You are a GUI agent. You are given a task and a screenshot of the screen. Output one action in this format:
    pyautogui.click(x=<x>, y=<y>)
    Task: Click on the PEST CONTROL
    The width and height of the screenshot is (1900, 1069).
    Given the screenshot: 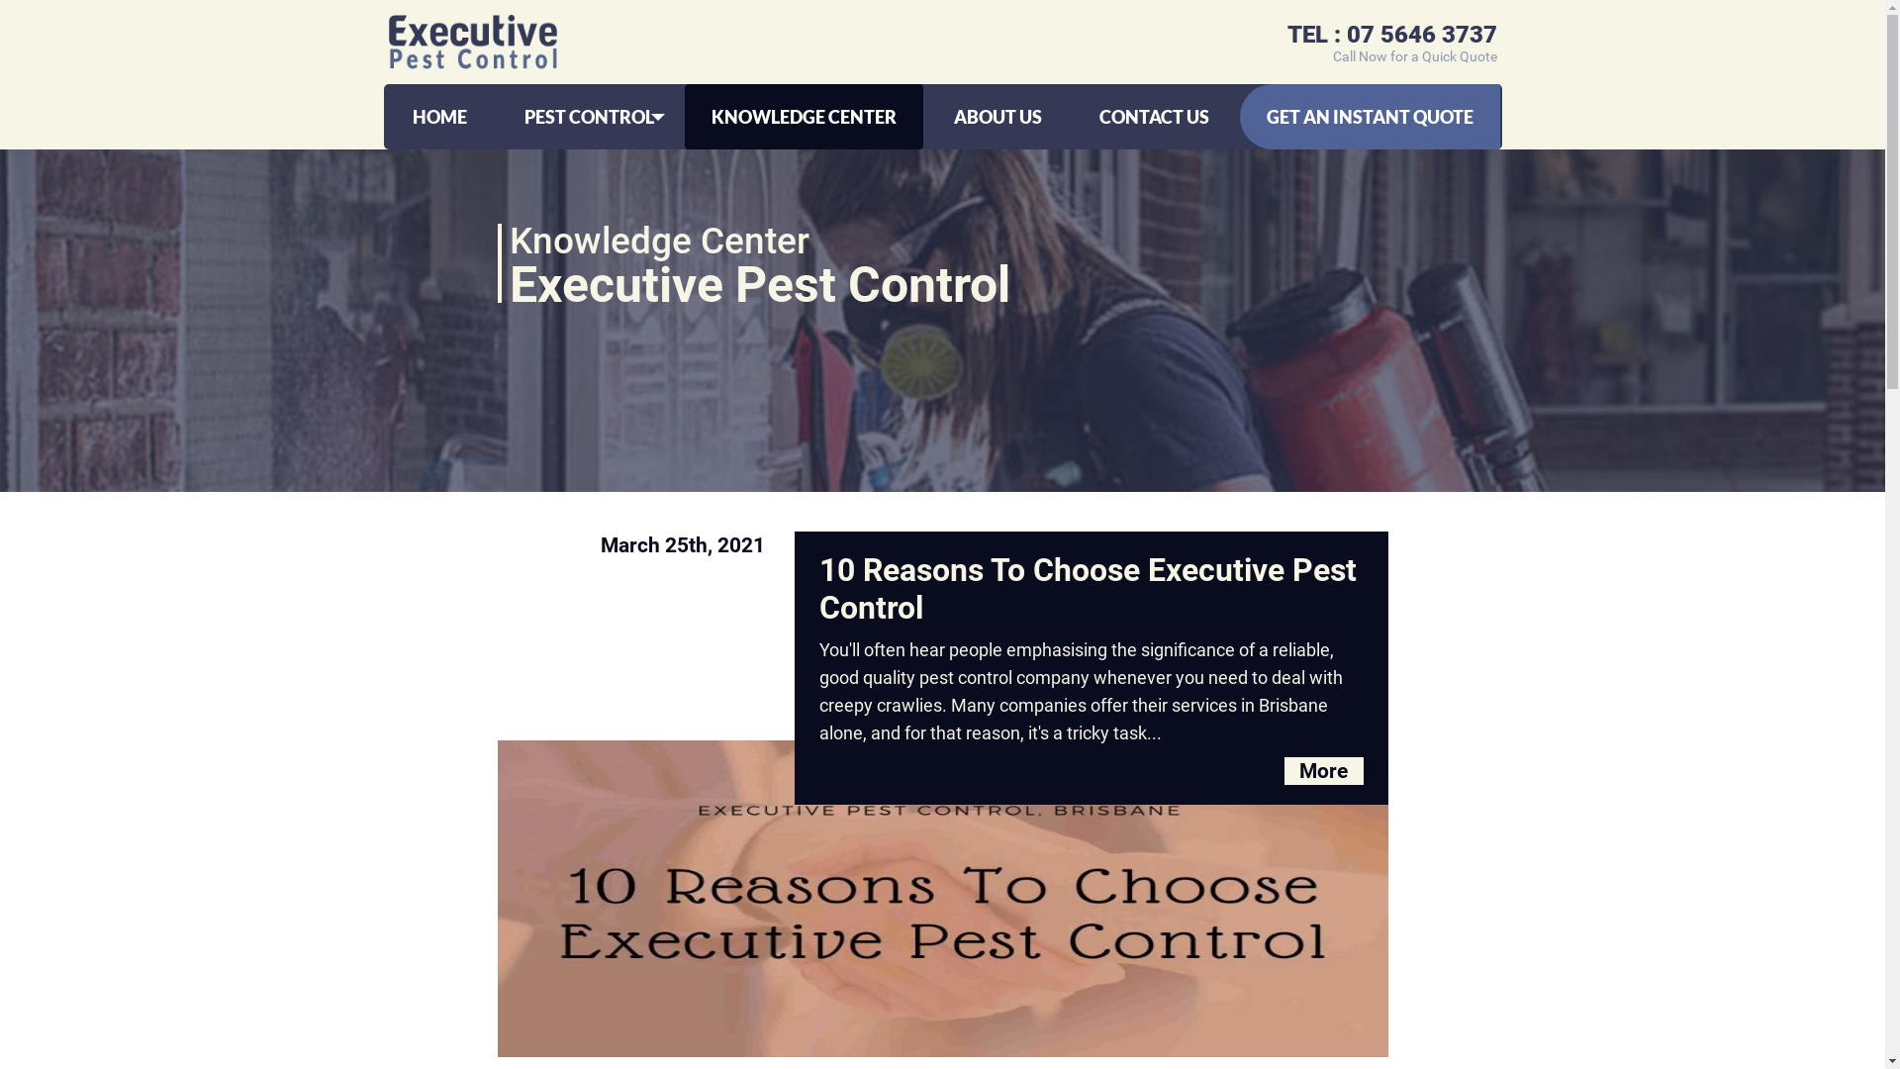 What is the action you would take?
    pyautogui.click(x=588, y=117)
    